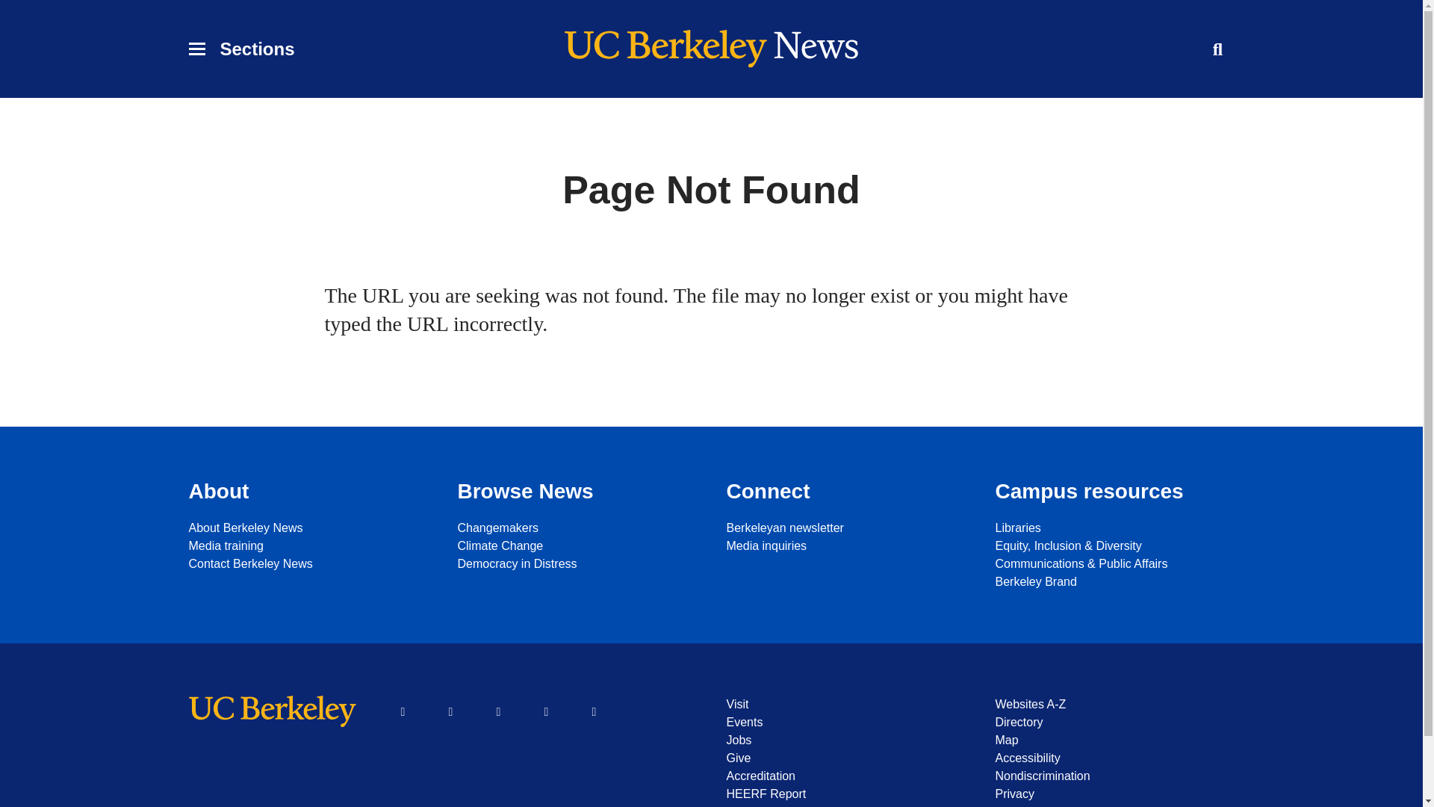  Describe the element at coordinates (845, 722) in the screenshot. I see `Events` at that location.